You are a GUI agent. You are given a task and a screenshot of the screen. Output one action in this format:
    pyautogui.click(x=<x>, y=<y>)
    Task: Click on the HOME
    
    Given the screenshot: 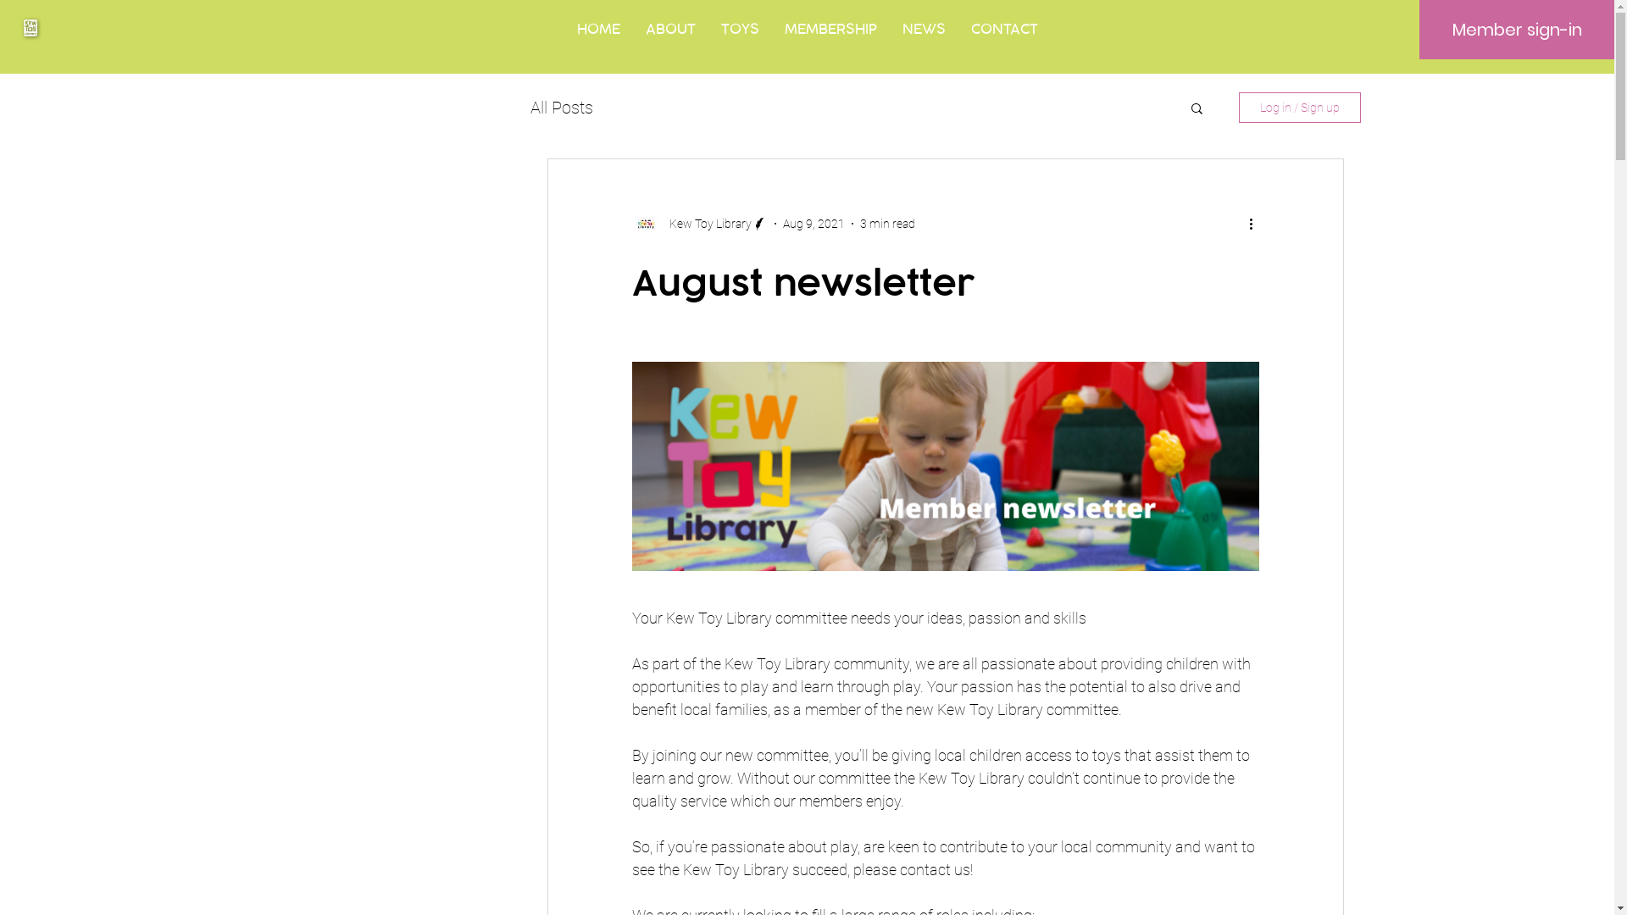 What is the action you would take?
    pyautogui.click(x=598, y=29)
    